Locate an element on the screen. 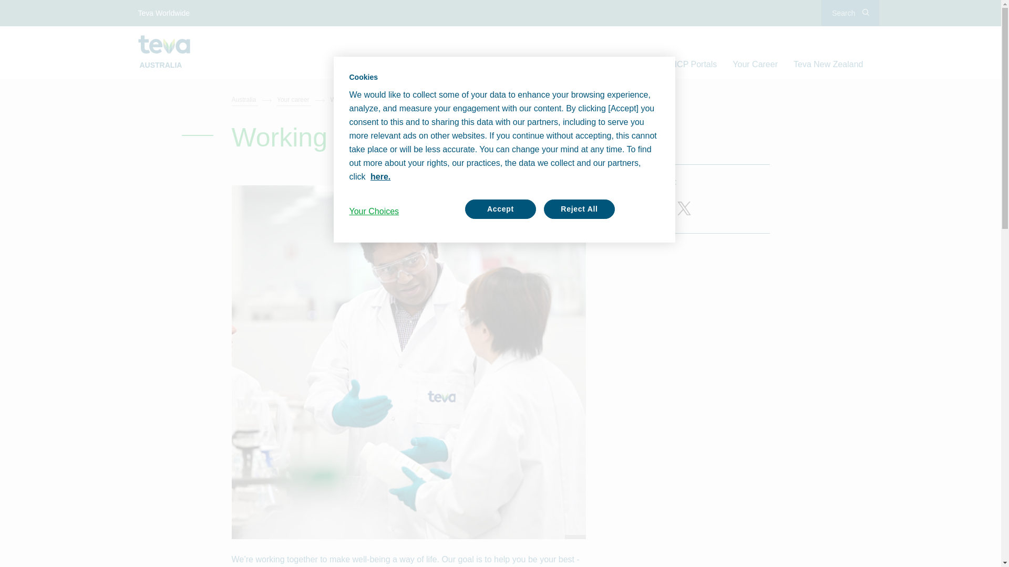 The width and height of the screenshot is (1009, 567). About Teva is located at coordinates (387, 65).